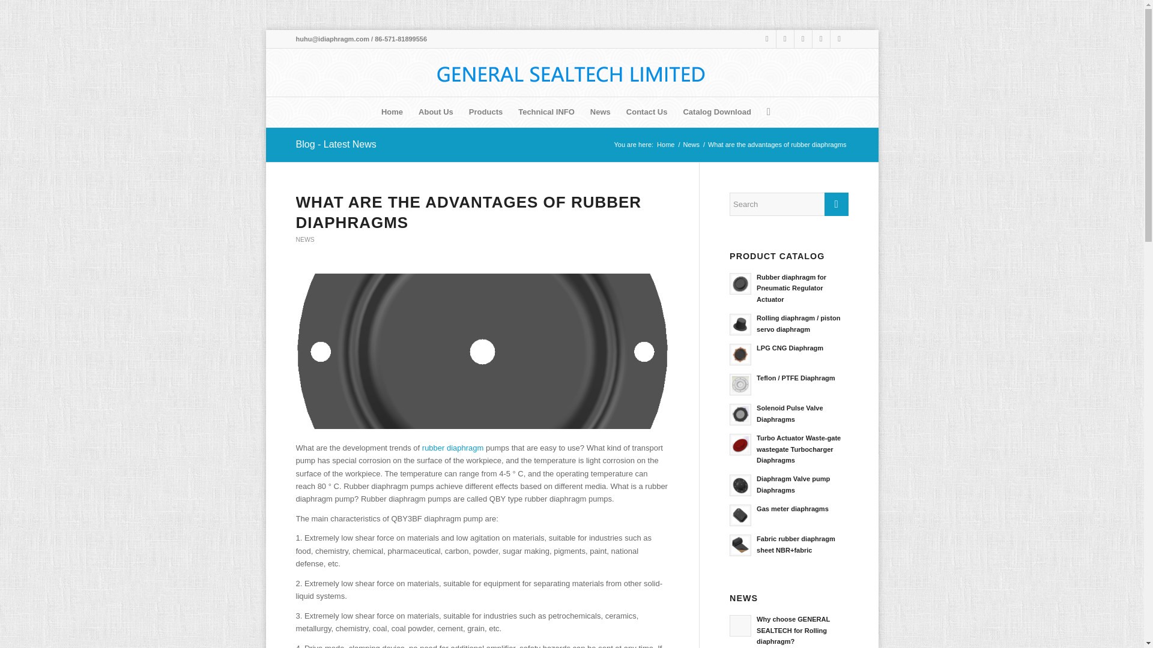 The image size is (1153, 648). Describe the element at coordinates (546, 112) in the screenshot. I see `Technical INFO` at that location.